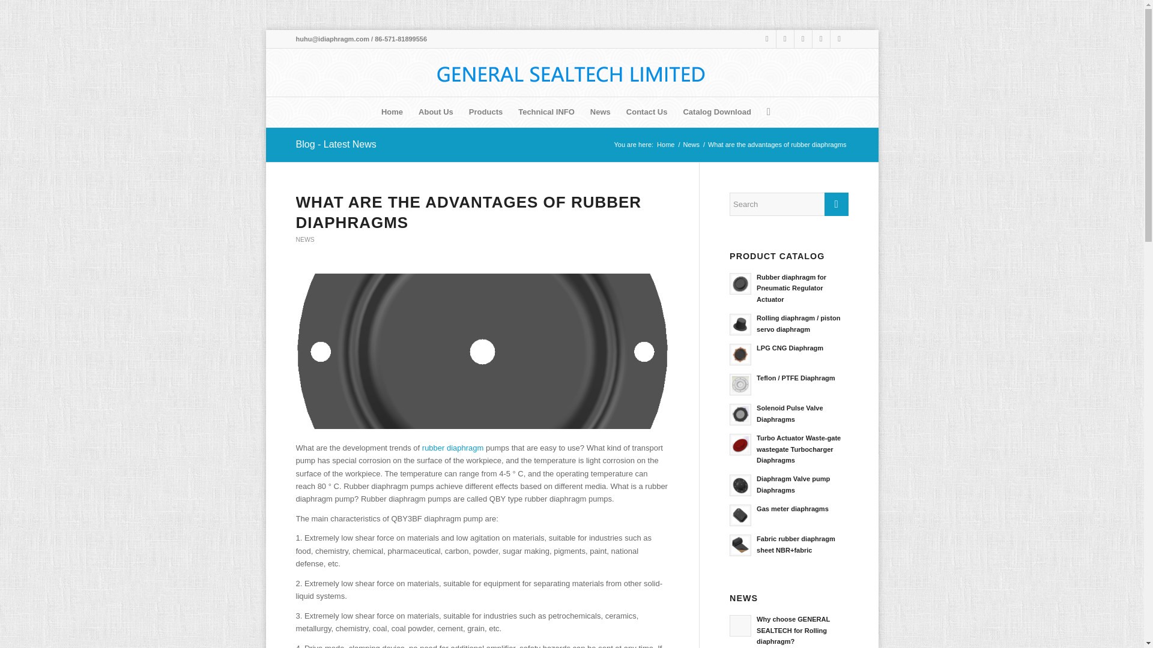 The image size is (1153, 648). Describe the element at coordinates (546, 112) in the screenshot. I see `Technical INFO` at that location.